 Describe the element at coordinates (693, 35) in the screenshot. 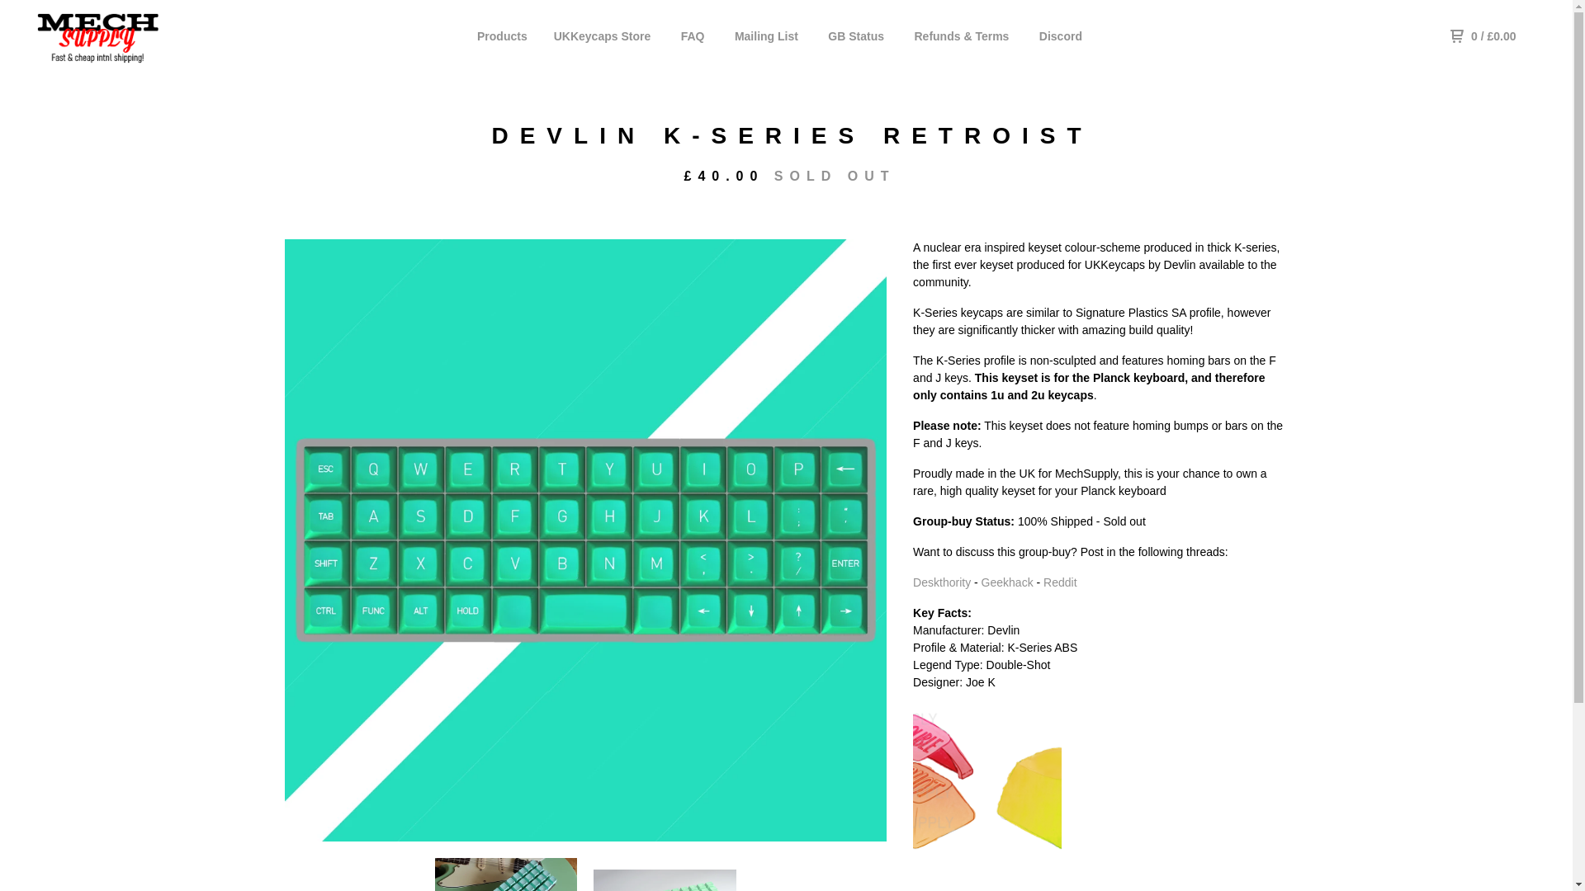

I see `FAQ` at that location.